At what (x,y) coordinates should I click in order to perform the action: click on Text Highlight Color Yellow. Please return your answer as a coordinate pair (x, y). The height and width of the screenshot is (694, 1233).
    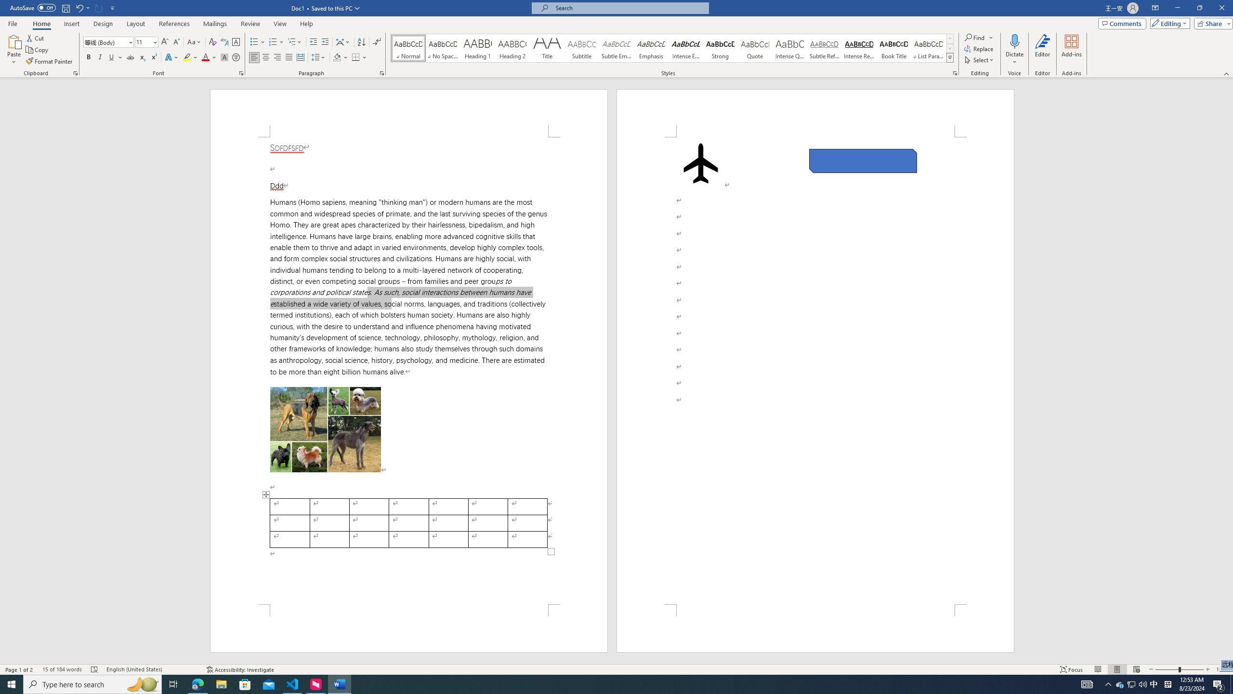
    Looking at the image, I should click on (187, 58).